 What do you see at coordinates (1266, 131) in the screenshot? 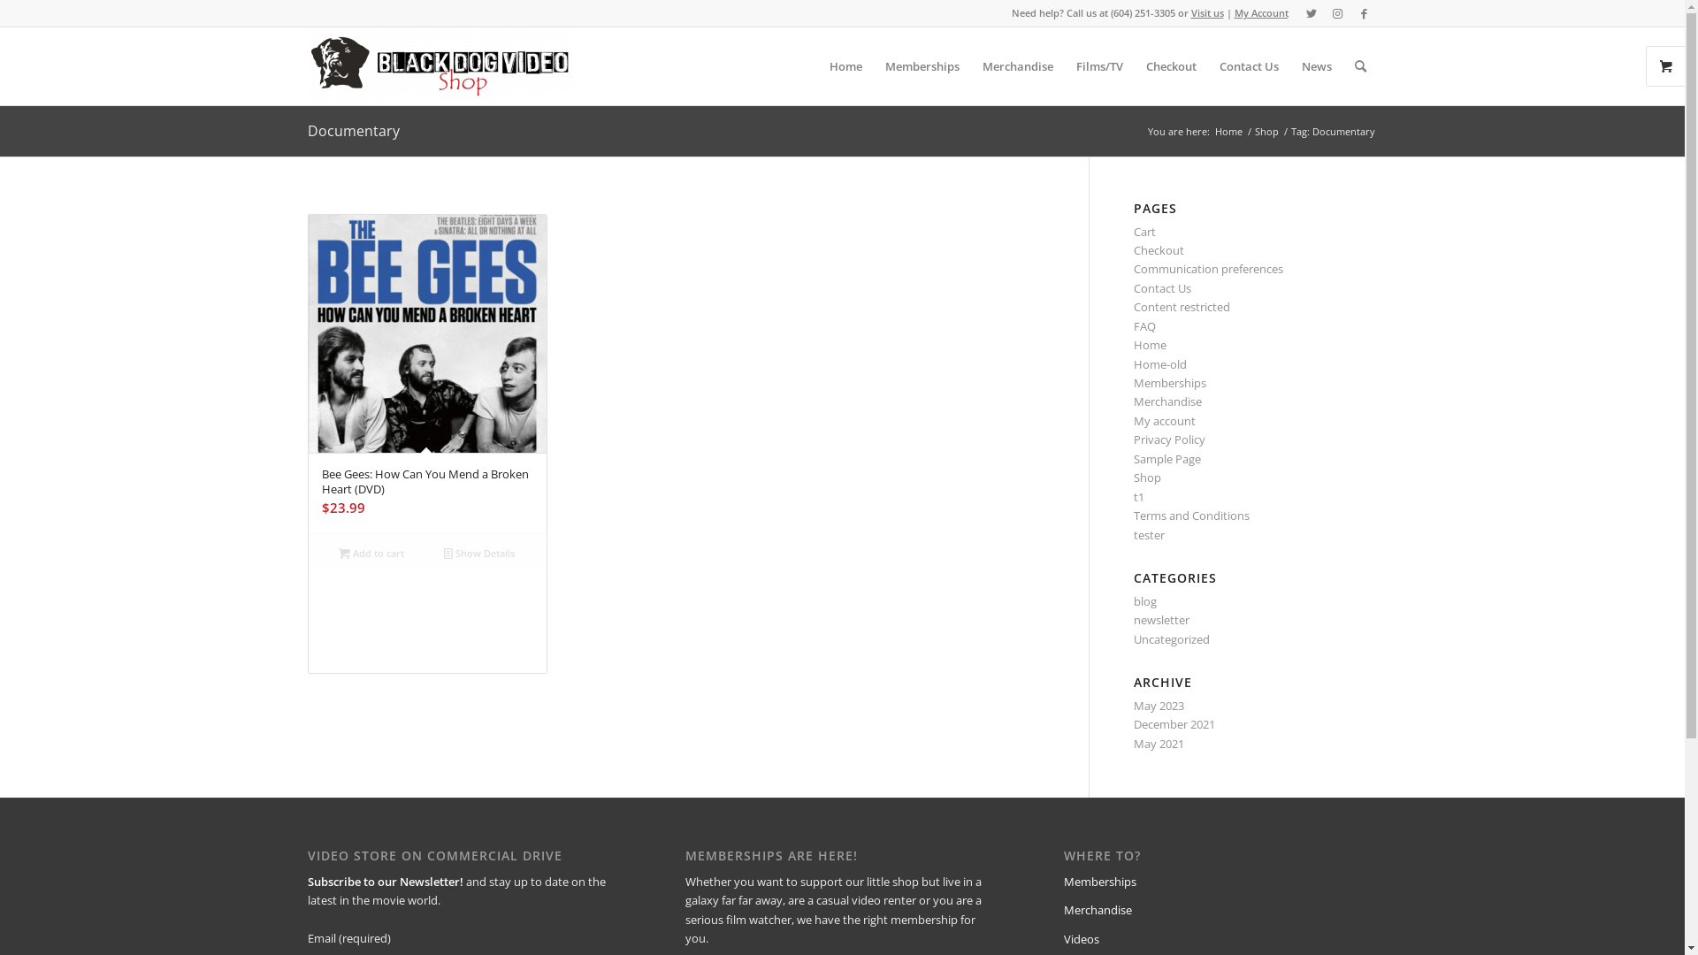
I see `Shop` at bounding box center [1266, 131].